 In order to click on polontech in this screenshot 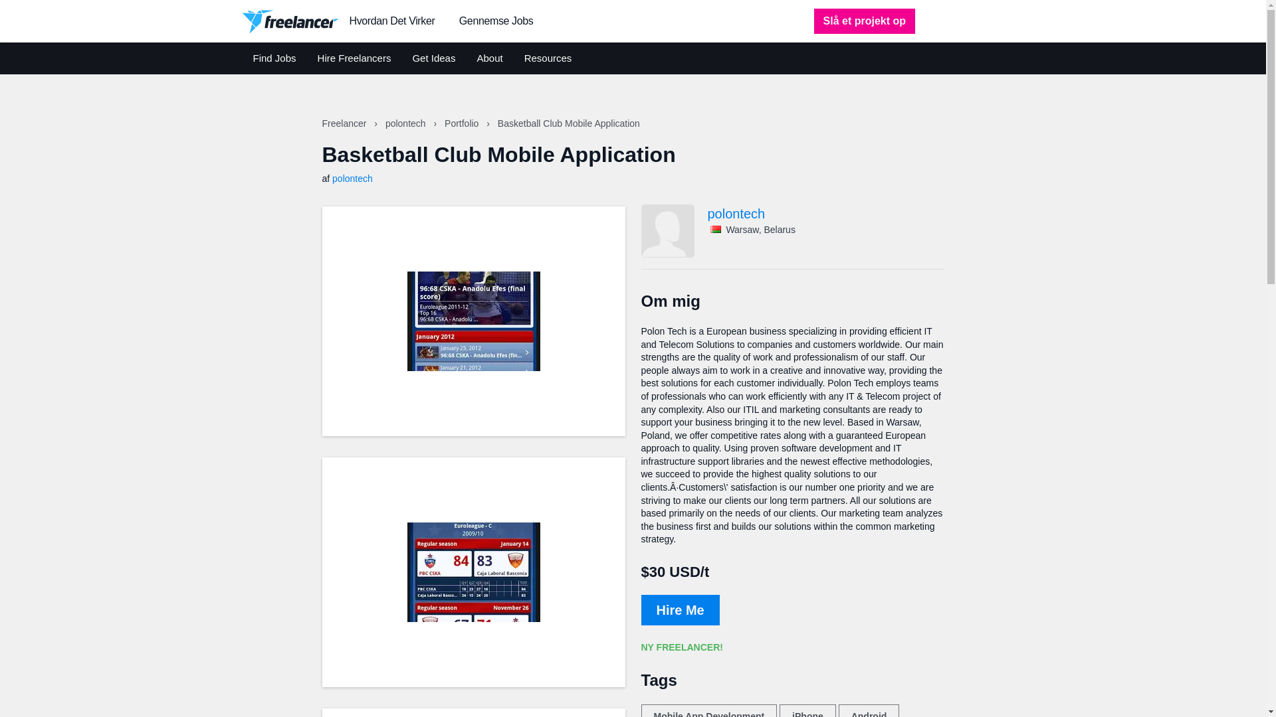, I will do `click(352, 178)`.